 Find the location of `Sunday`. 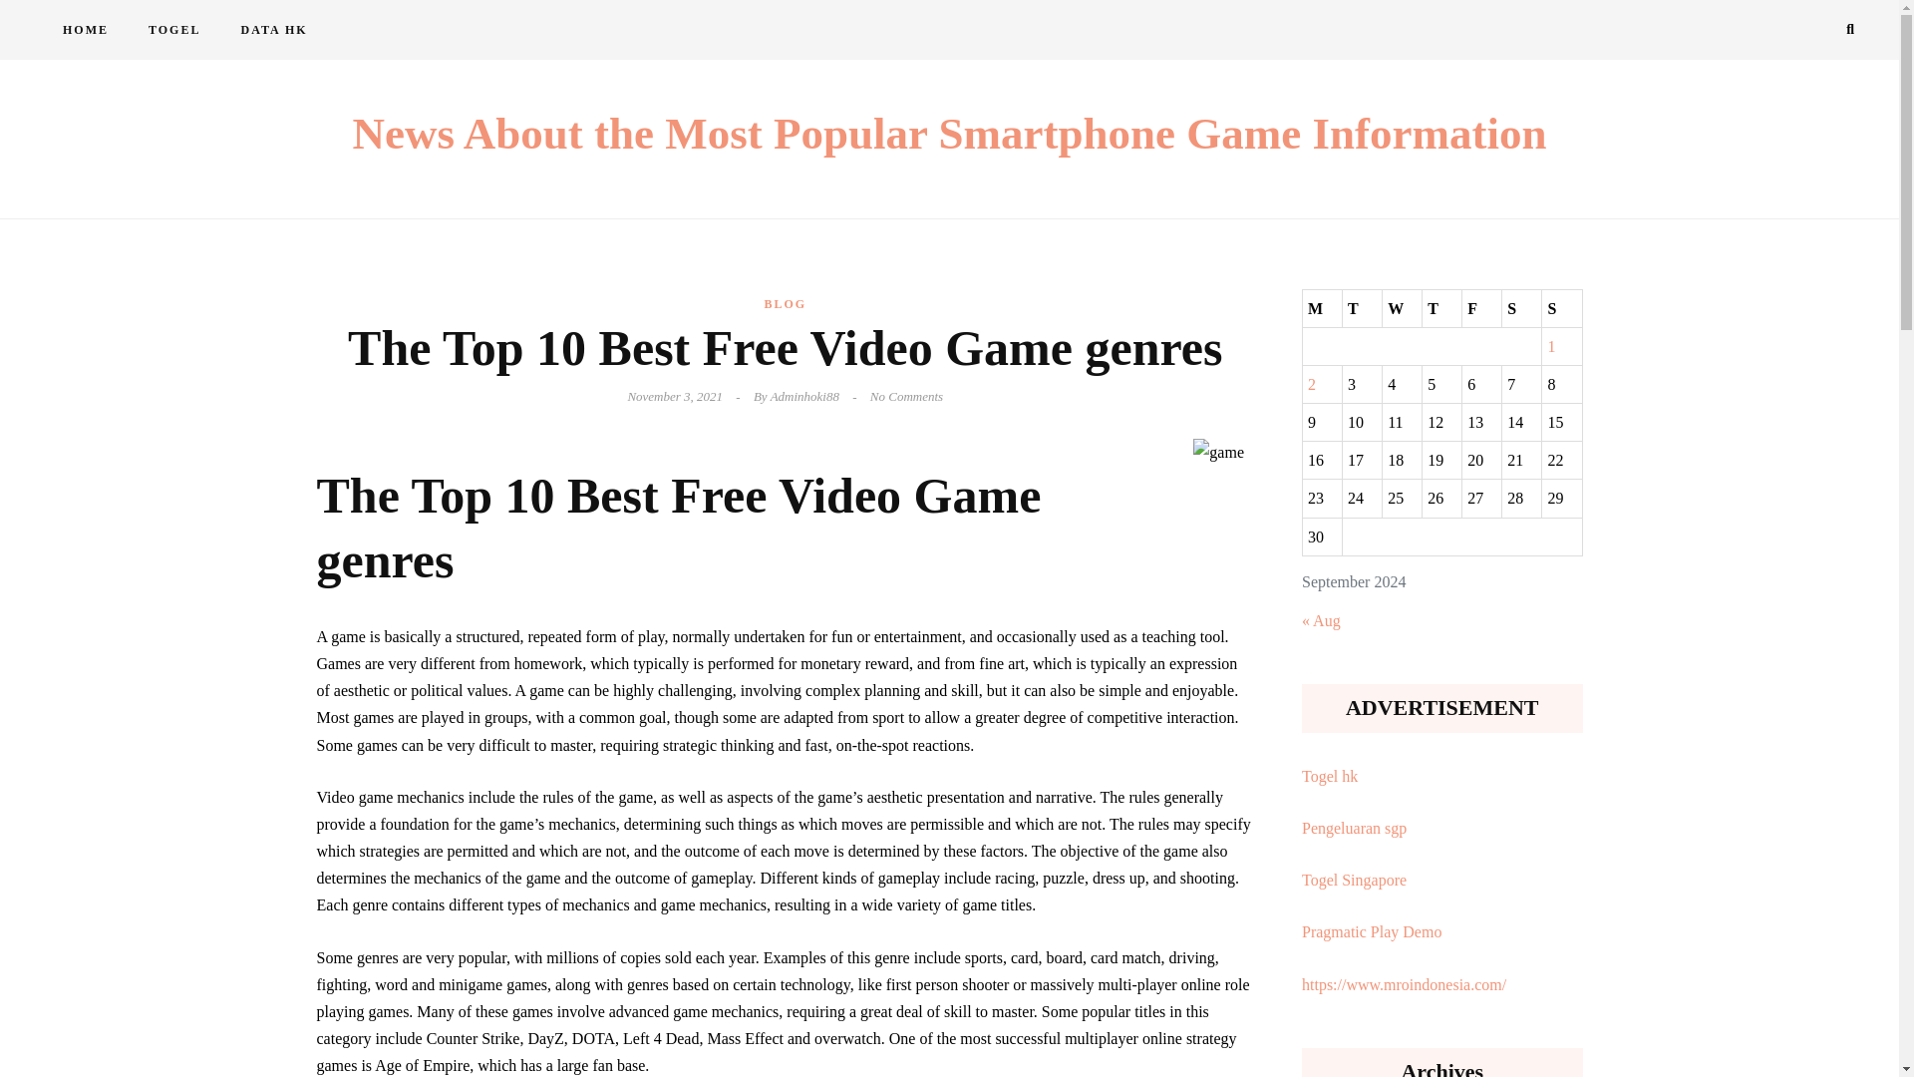

Sunday is located at coordinates (1562, 308).